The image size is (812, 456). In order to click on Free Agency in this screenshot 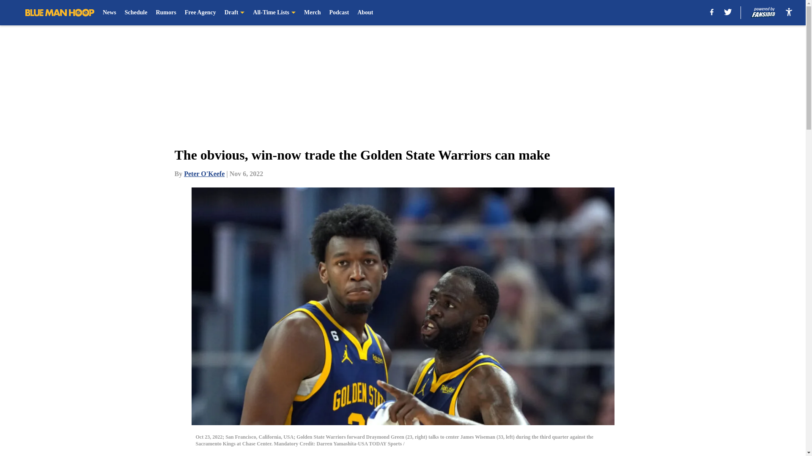, I will do `click(200, 13)`.